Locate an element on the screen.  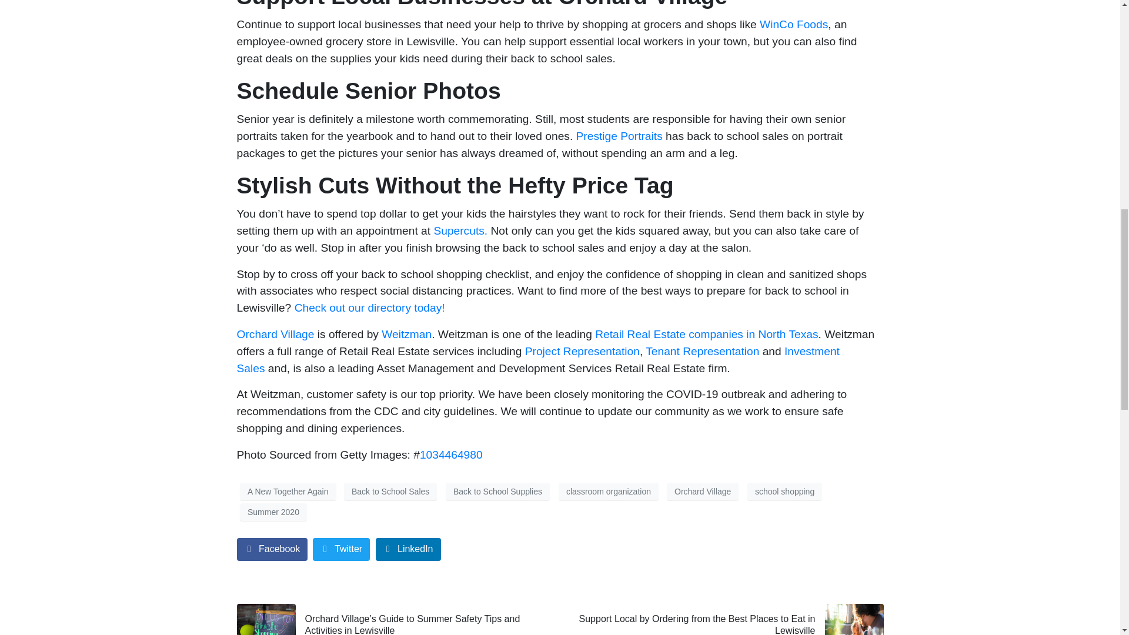
classroom organization is located at coordinates (608, 492).